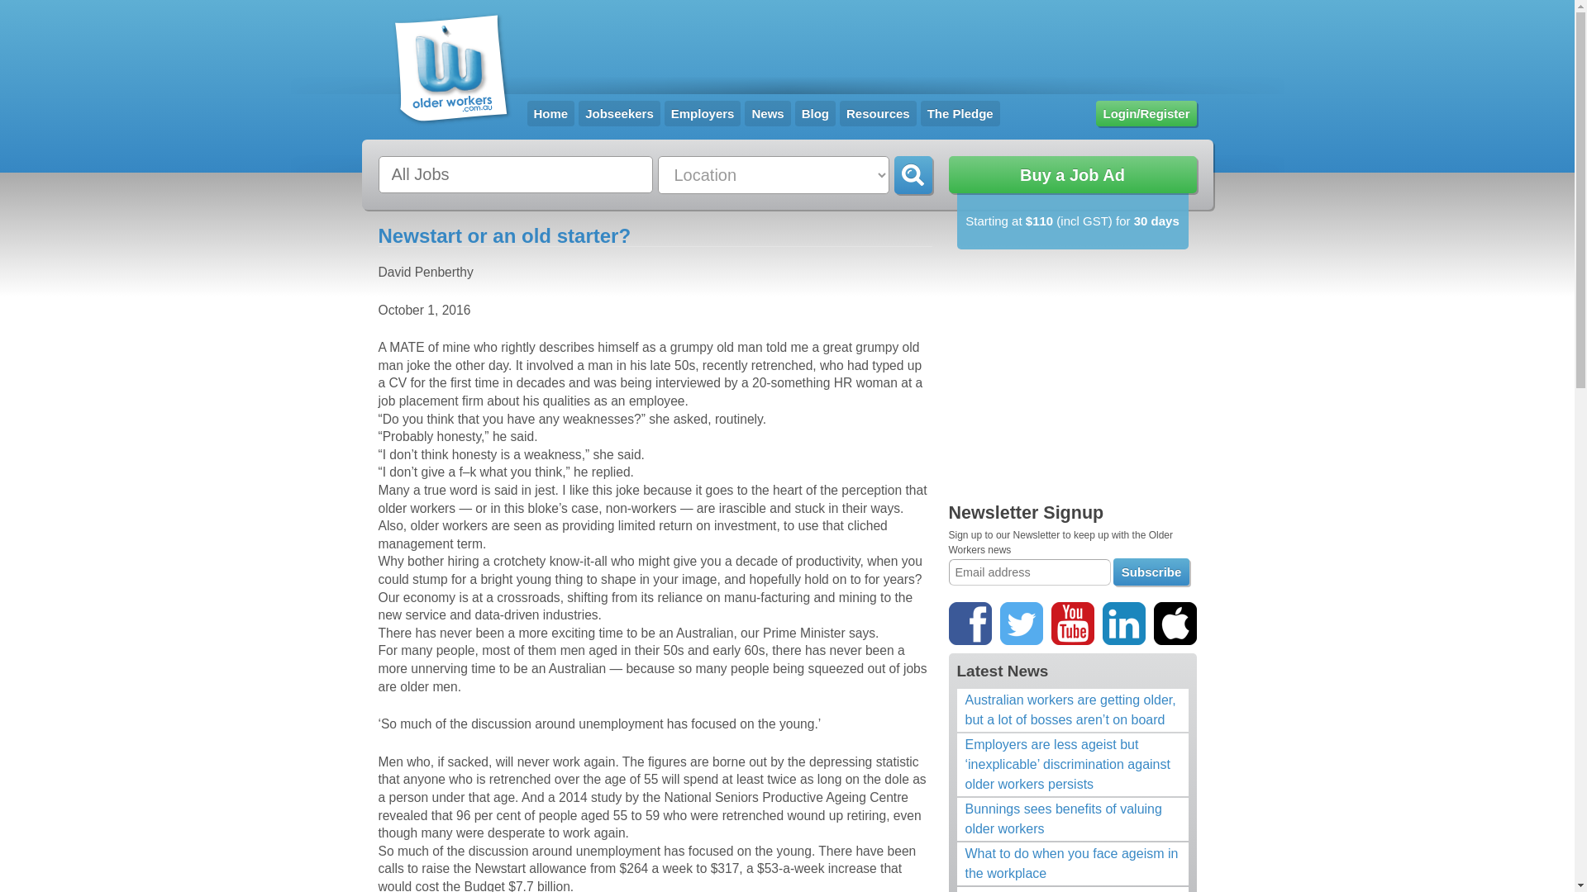  What do you see at coordinates (1073, 864) in the screenshot?
I see `What to do when you face ageism in the workplace` at bounding box center [1073, 864].